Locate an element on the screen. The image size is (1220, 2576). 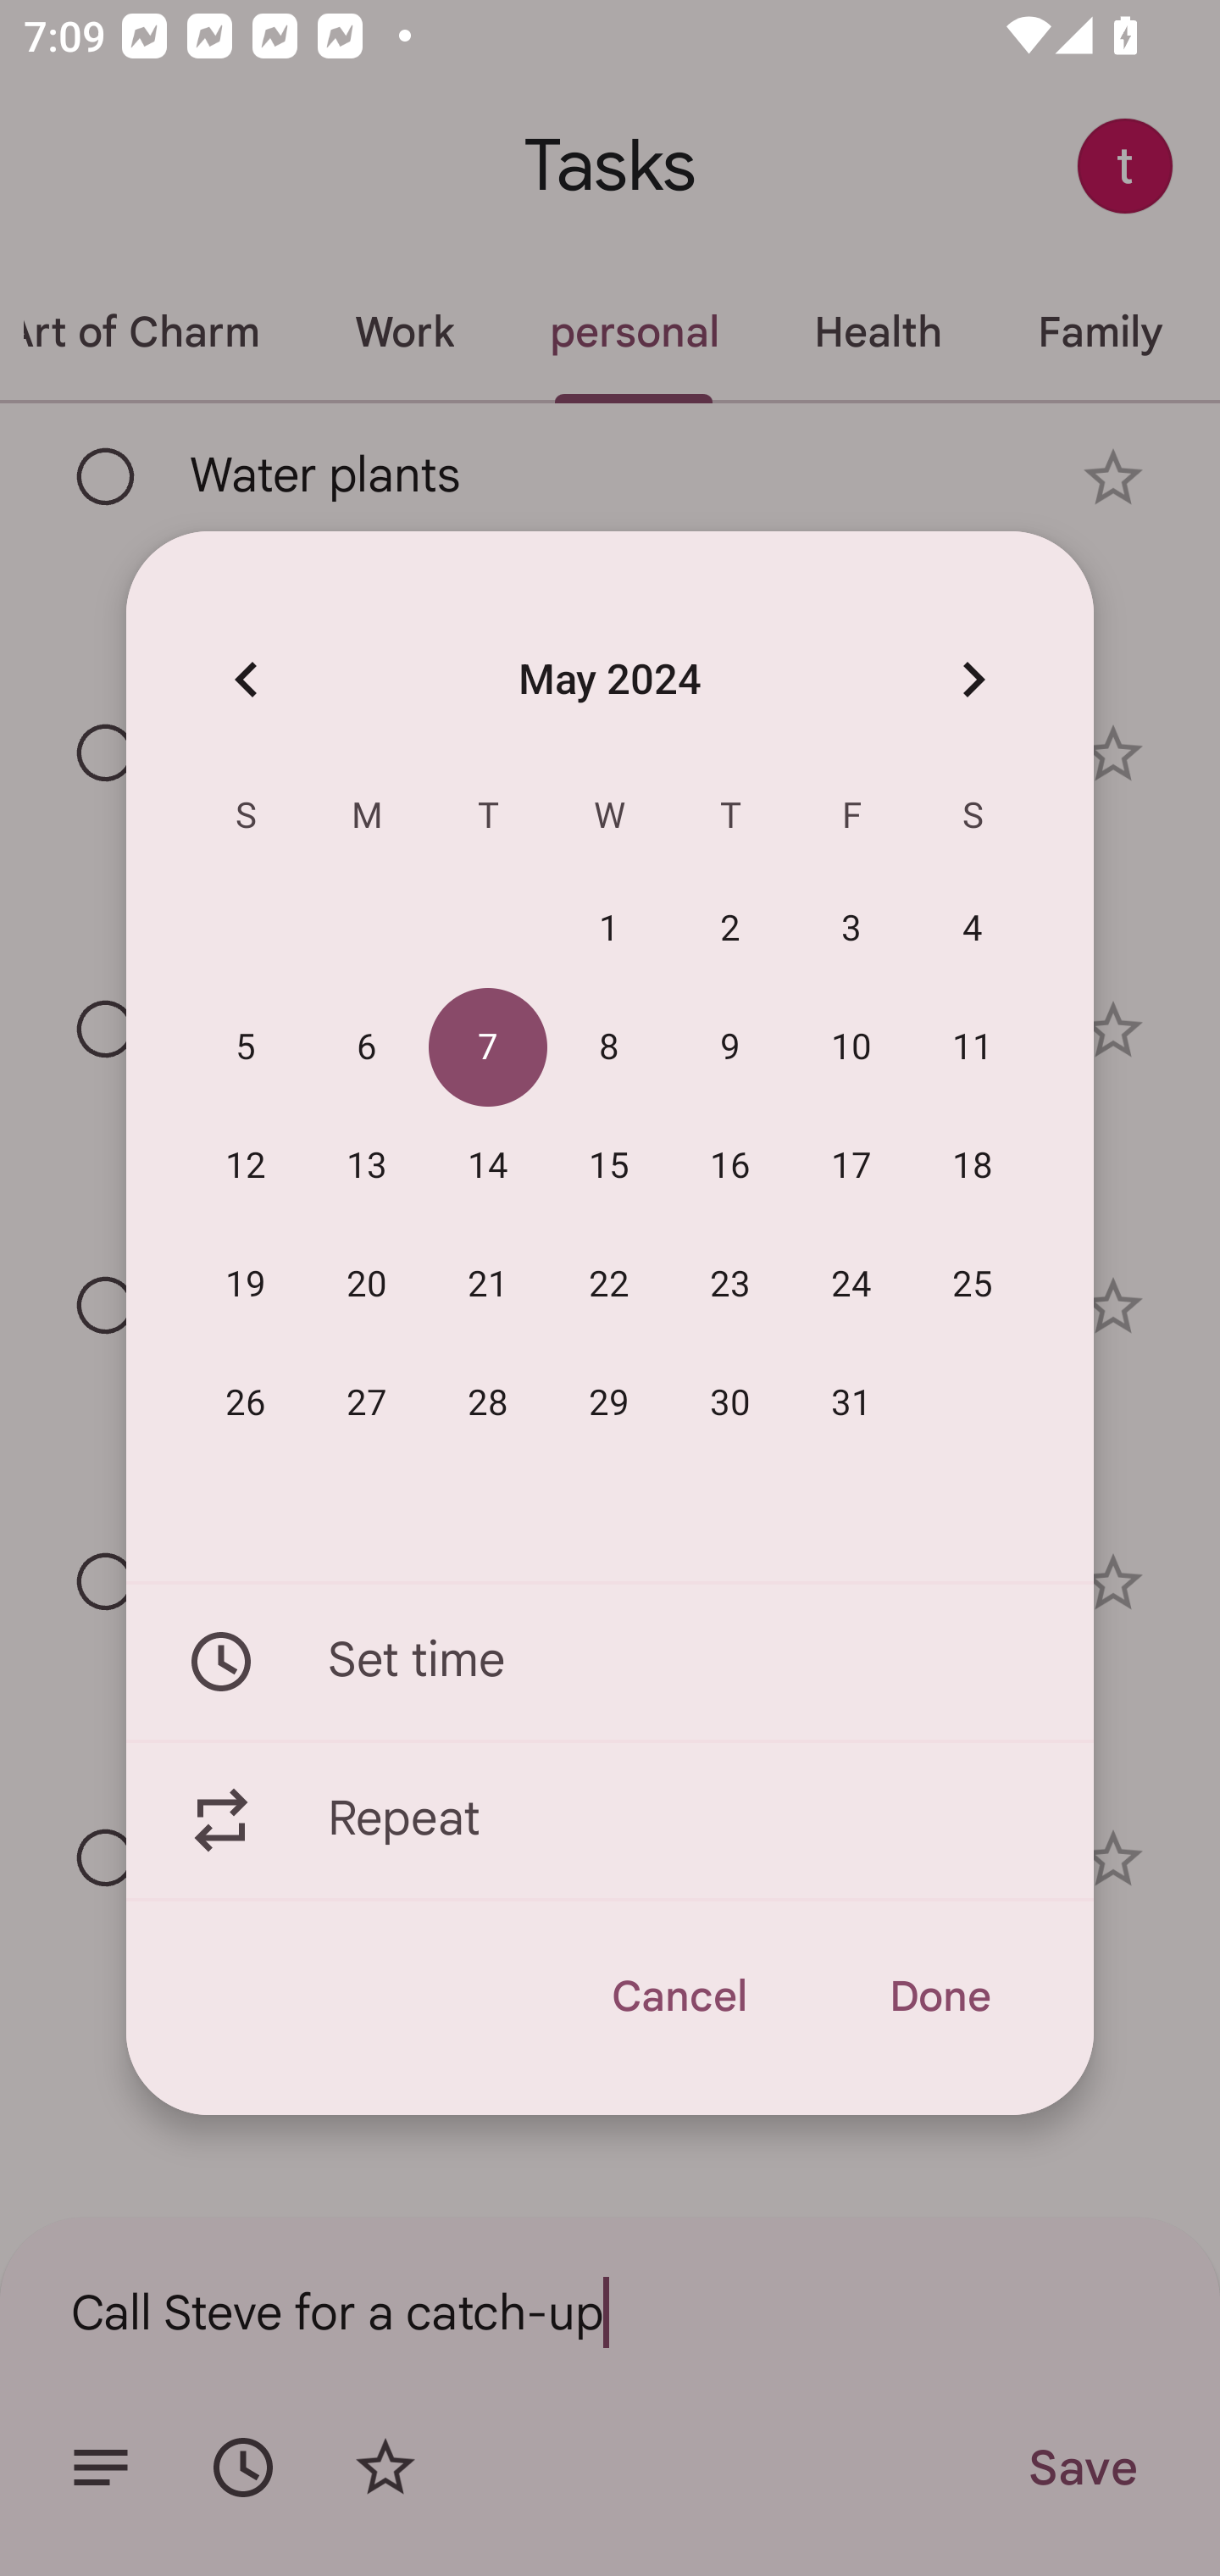
25 25 May 2024 is located at coordinates (973, 1285).